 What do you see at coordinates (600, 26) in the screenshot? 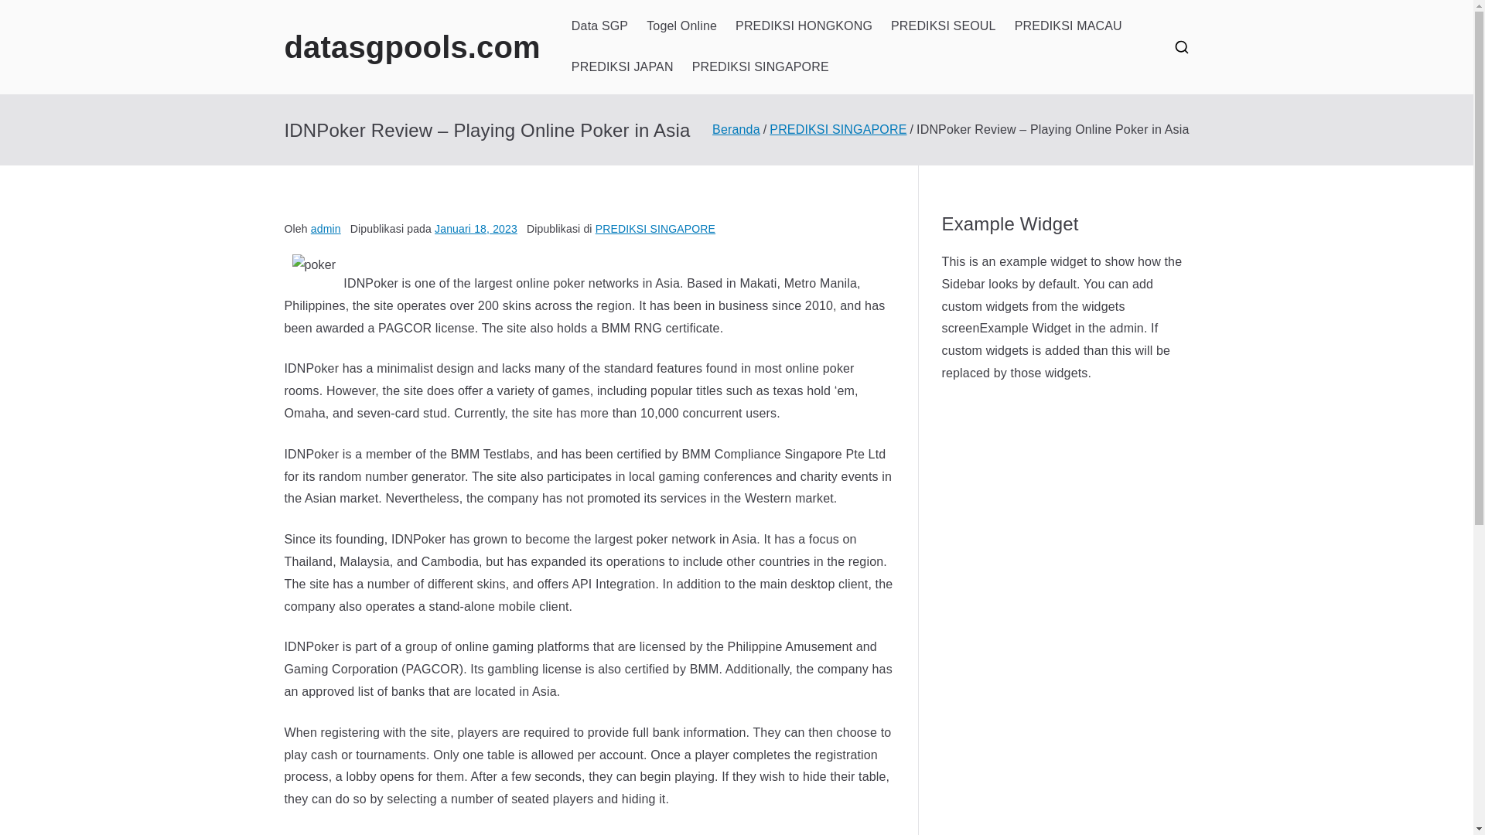
I see `Data SGP` at bounding box center [600, 26].